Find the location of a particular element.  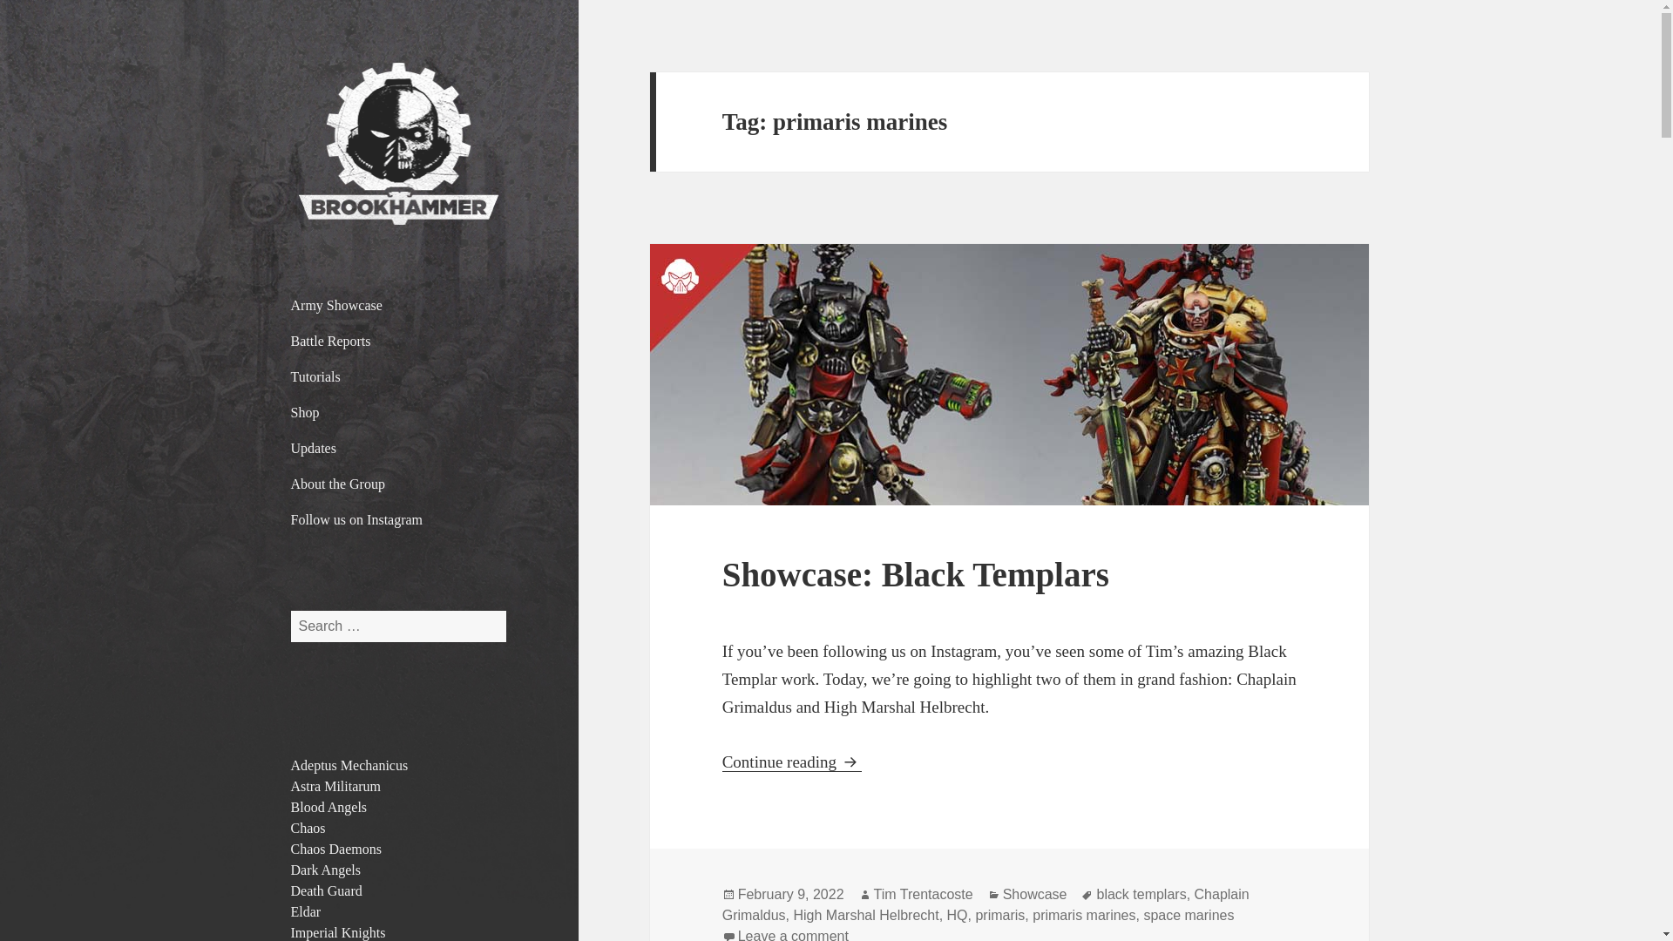

Army Showcase is located at coordinates (399, 376).